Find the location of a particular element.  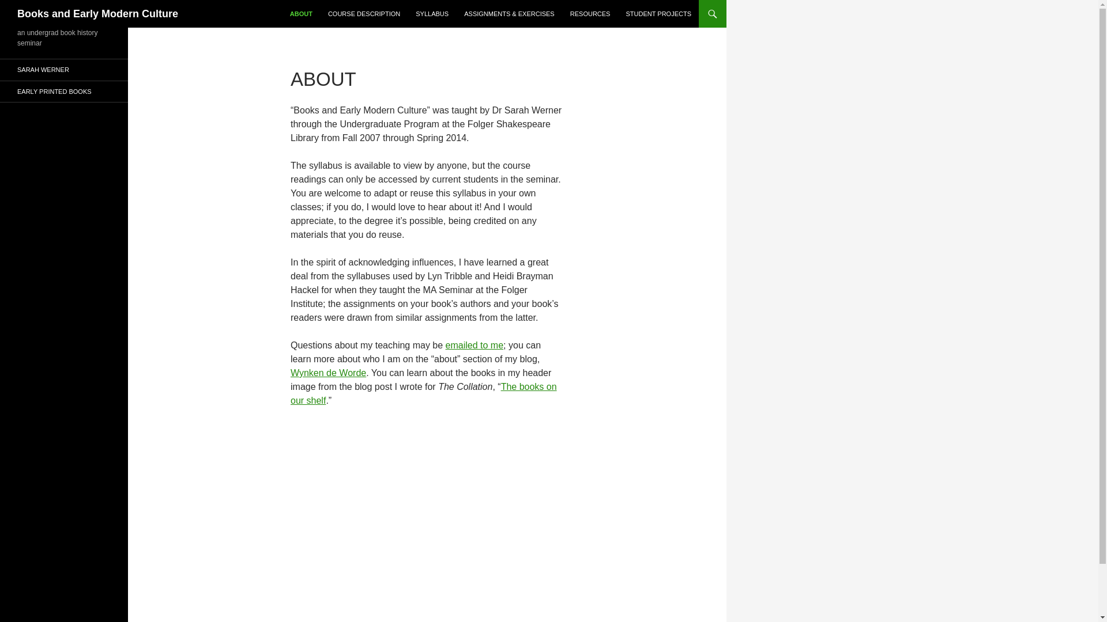

COURSE DESCRIPTION is located at coordinates (364, 14).